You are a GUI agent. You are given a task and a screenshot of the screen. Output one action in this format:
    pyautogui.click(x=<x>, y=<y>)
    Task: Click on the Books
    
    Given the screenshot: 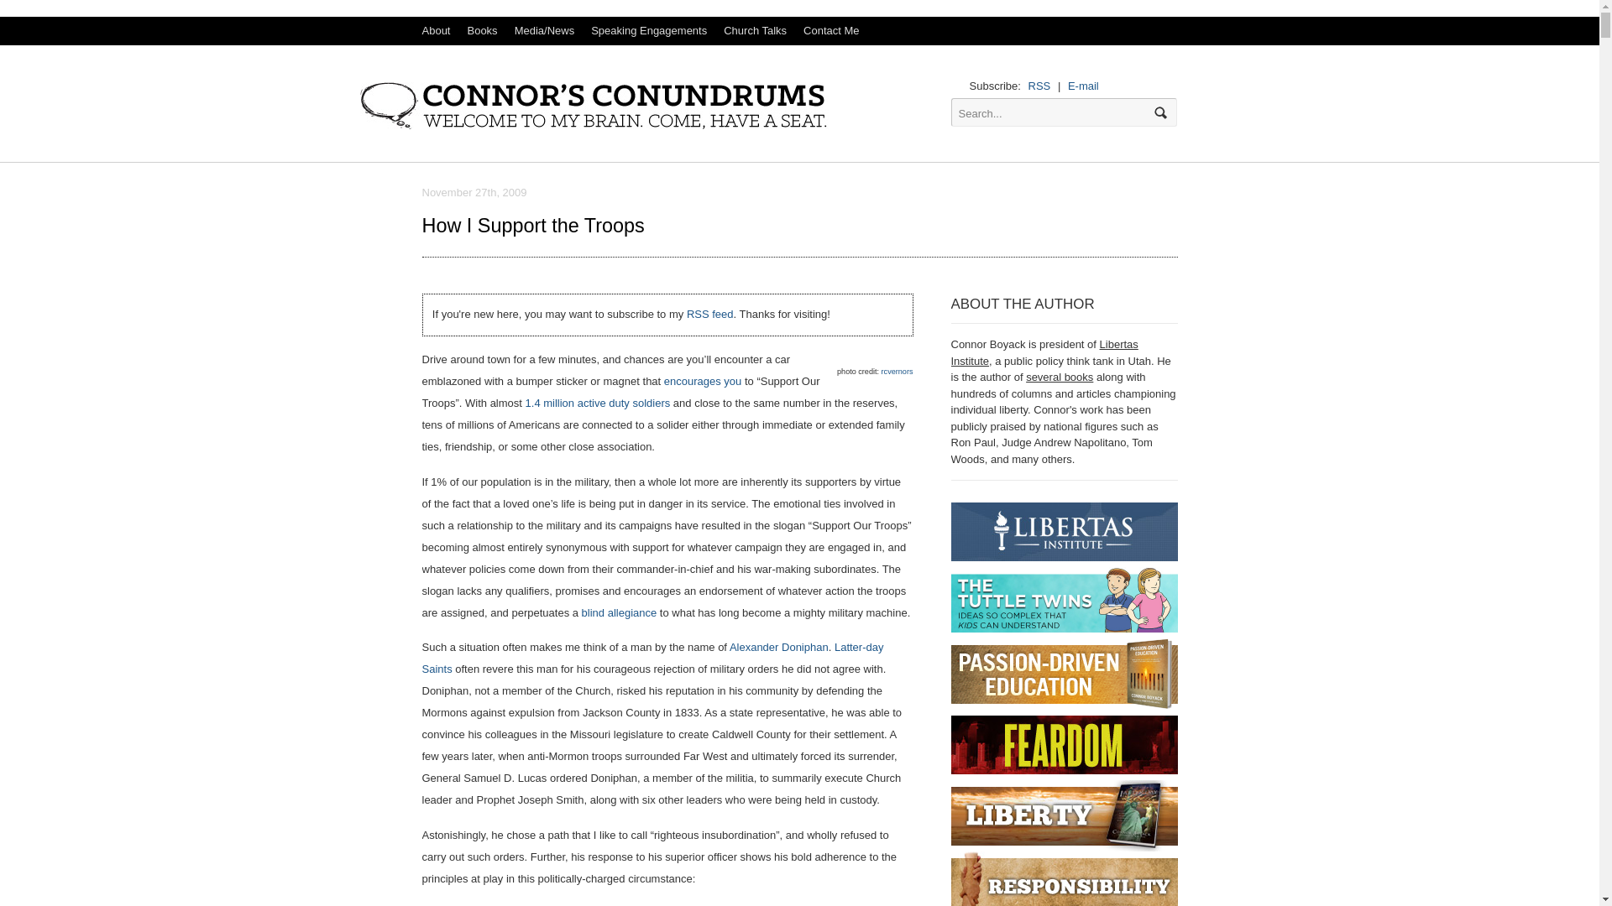 What is the action you would take?
    pyautogui.click(x=482, y=31)
    